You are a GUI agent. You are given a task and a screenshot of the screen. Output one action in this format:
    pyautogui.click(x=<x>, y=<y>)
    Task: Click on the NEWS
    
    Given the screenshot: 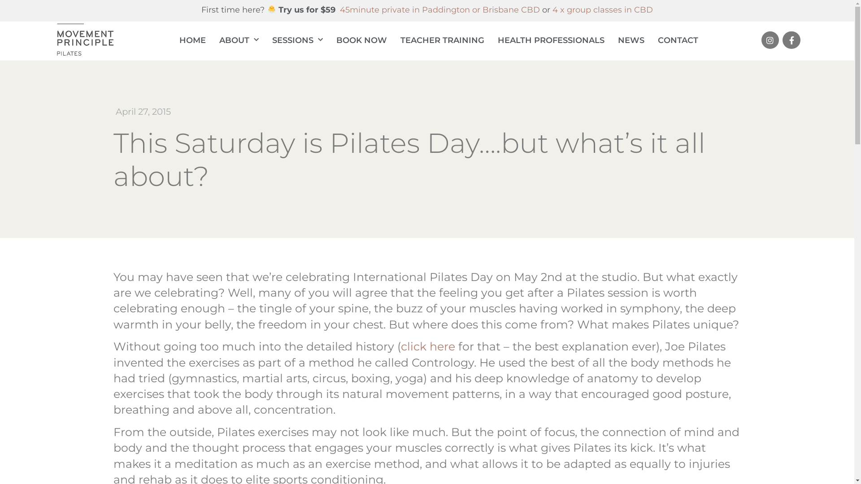 What is the action you would take?
    pyautogui.click(x=631, y=40)
    